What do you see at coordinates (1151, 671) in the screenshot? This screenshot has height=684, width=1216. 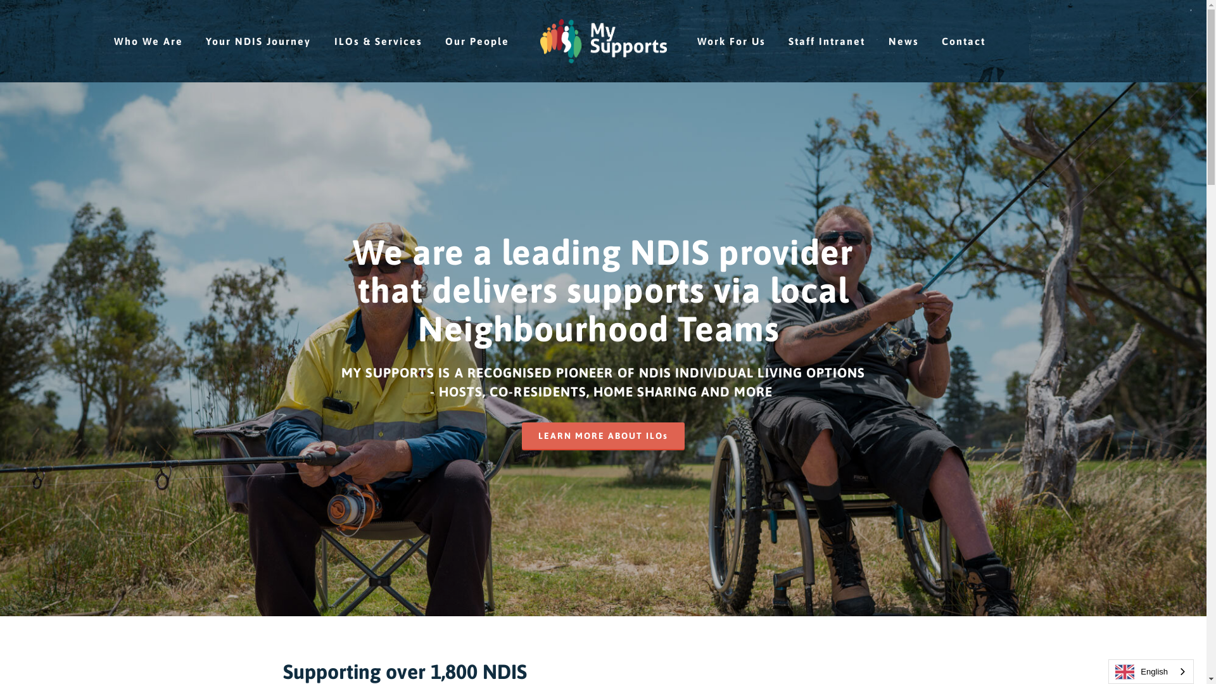 I see `English` at bounding box center [1151, 671].